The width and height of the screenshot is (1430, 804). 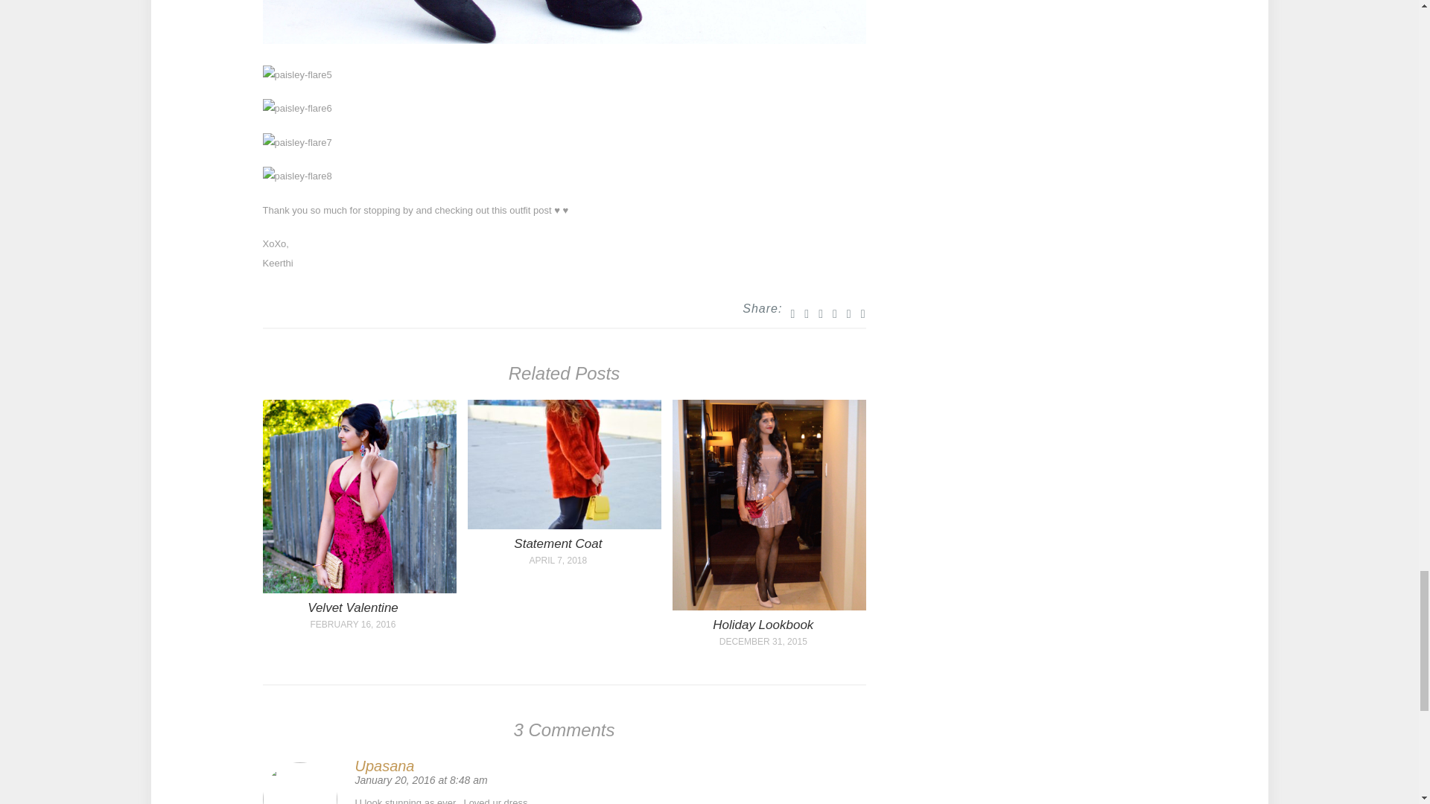 I want to click on Permanent, so click(x=557, y=543).